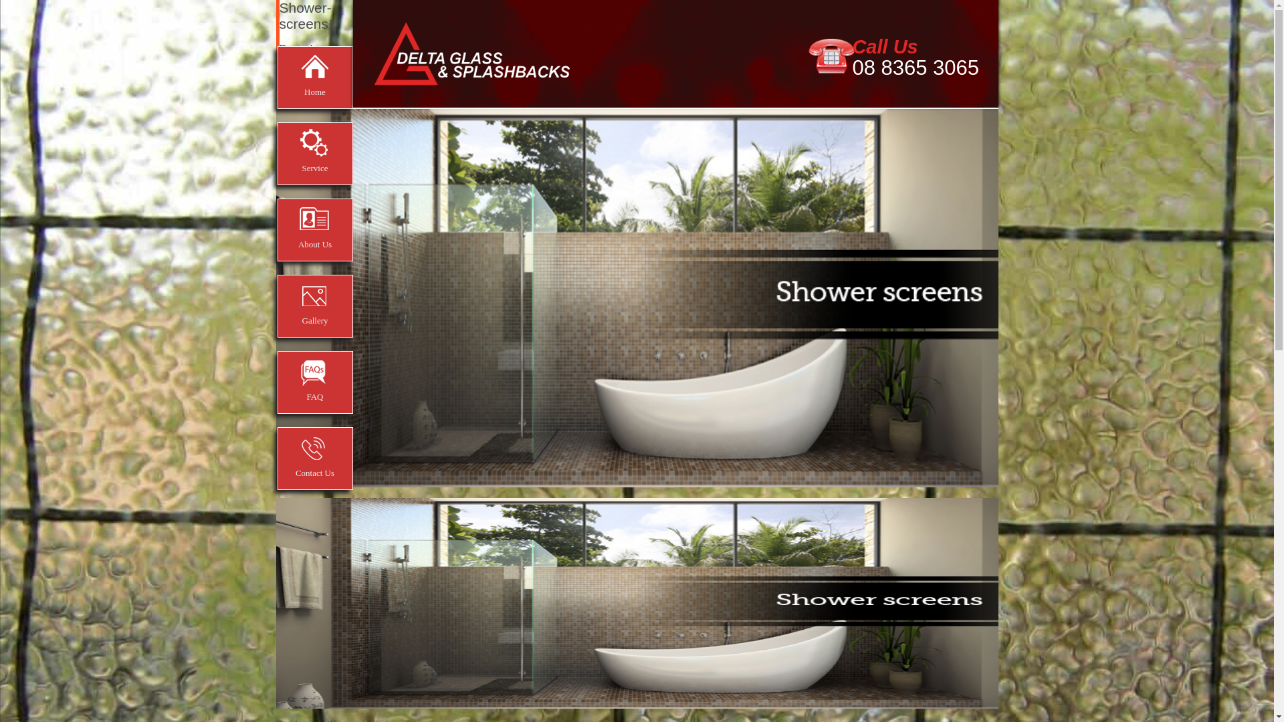 Image resolution: width=1284 pixels, height=722 pixels. I want to click on FAQ, so click(314, 382).